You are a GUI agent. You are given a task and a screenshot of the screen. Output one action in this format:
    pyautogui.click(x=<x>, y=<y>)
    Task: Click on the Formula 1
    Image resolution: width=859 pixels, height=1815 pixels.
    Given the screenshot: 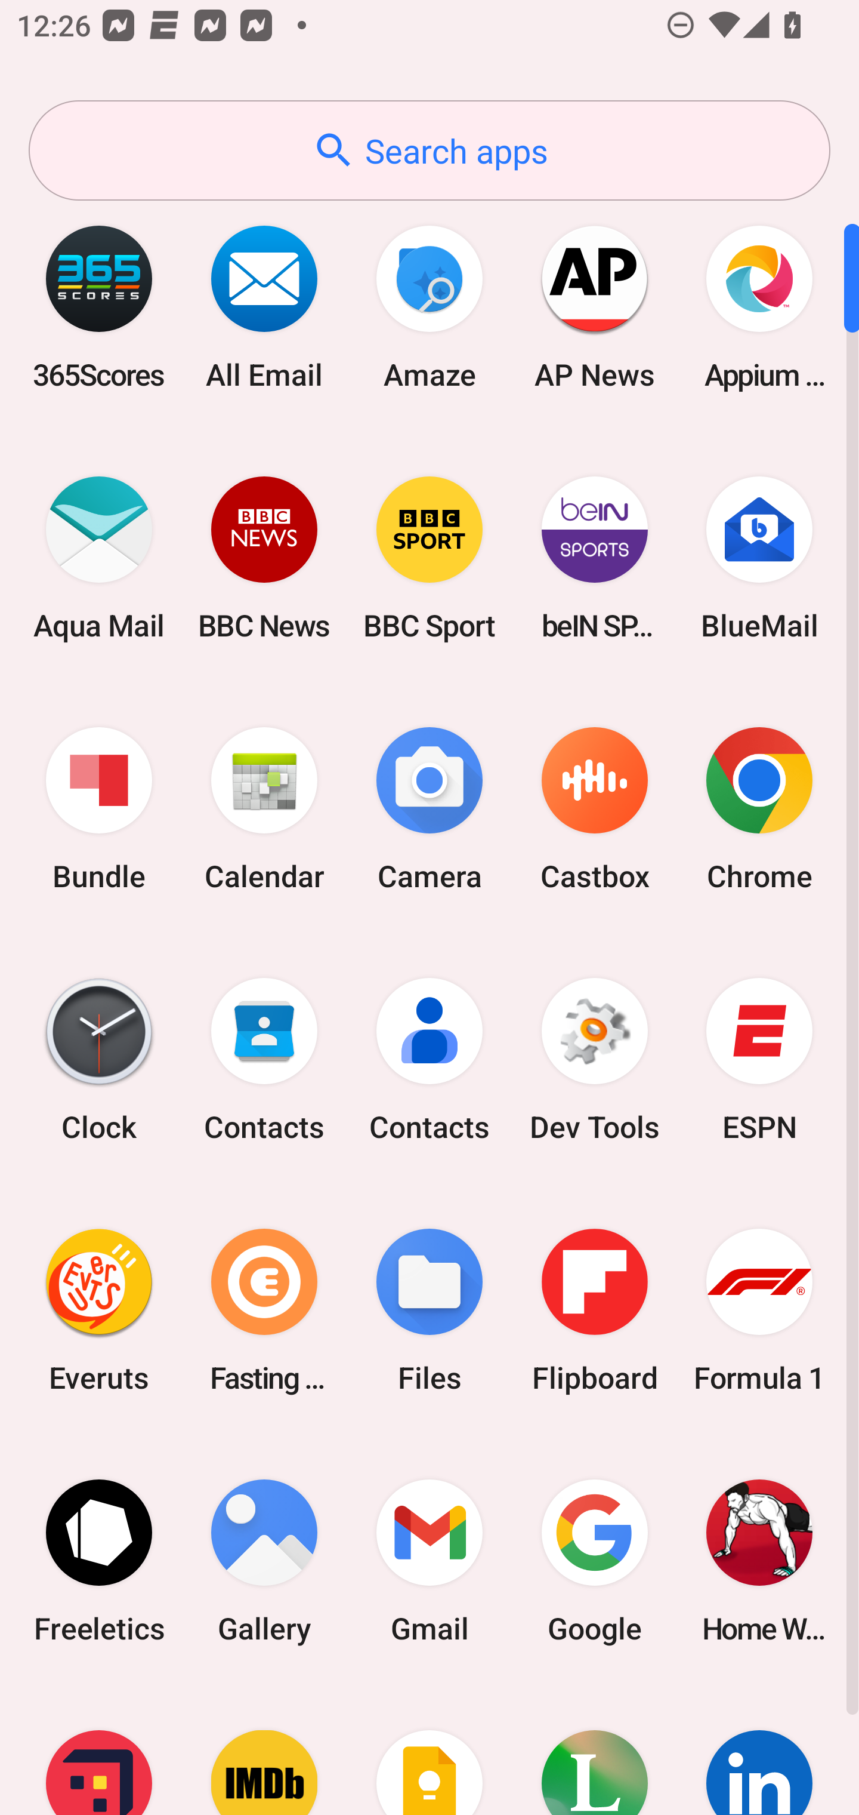 What is the action you would take?
    pyautogui.click(x=759, y=1310)
    